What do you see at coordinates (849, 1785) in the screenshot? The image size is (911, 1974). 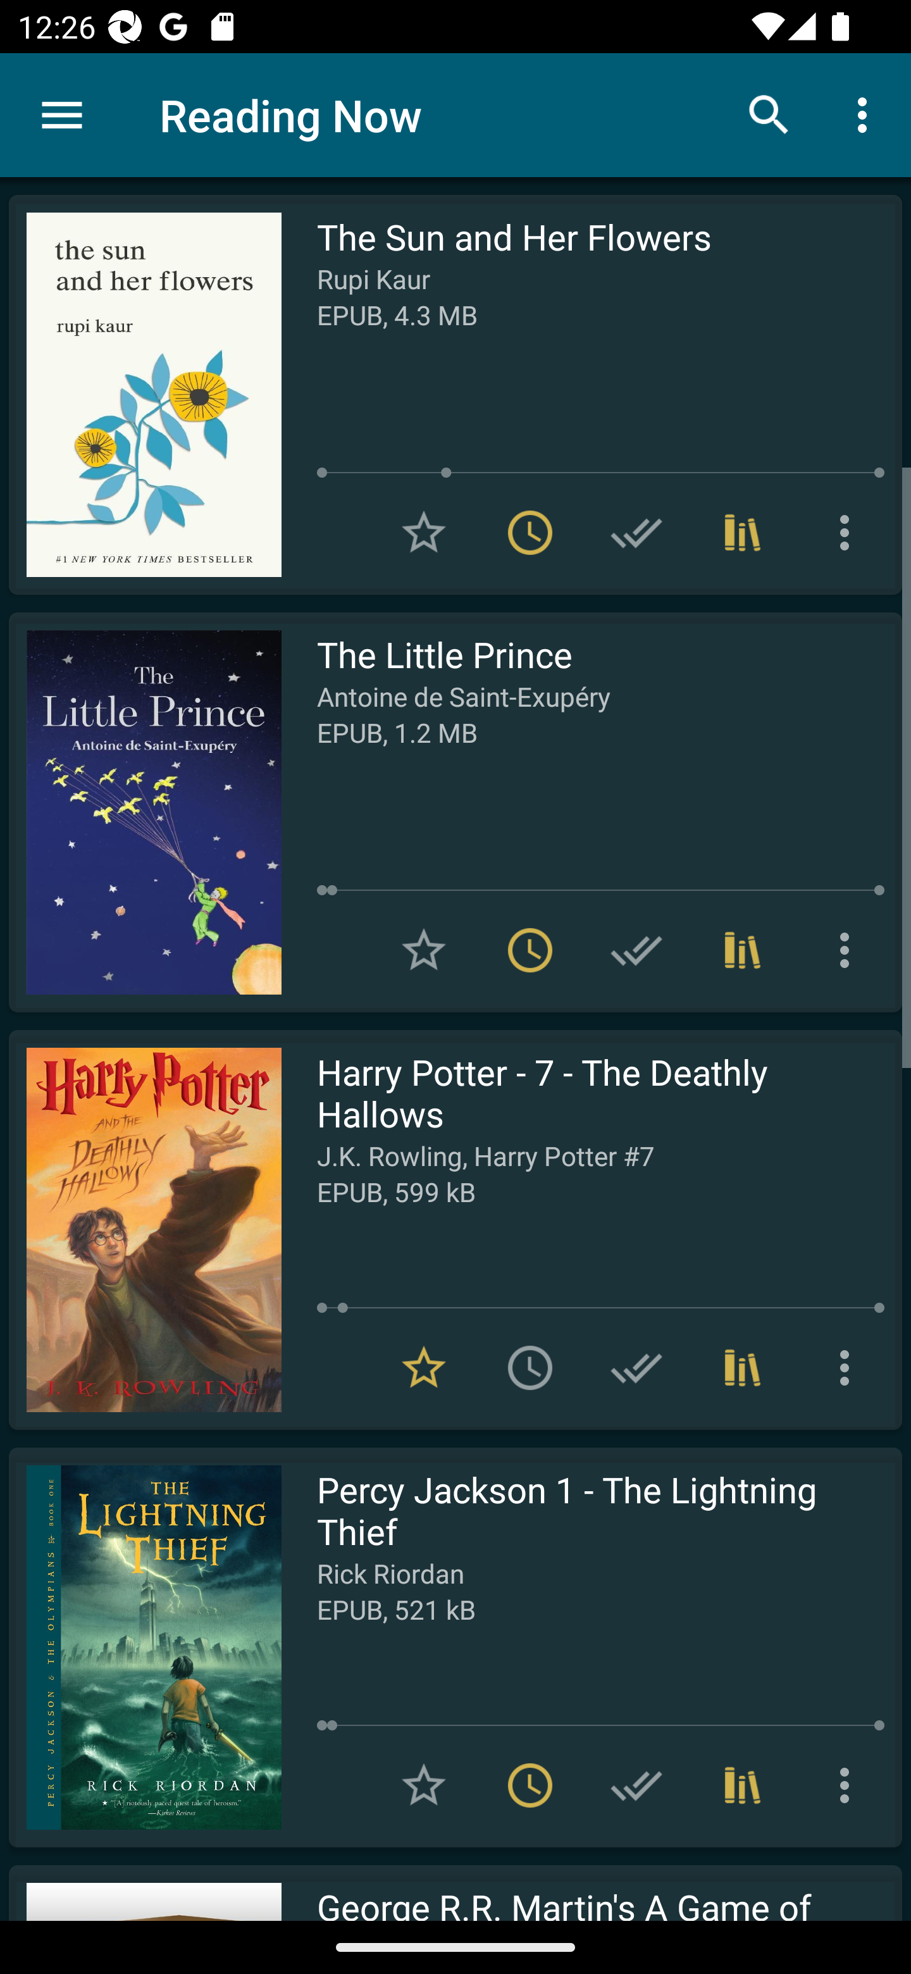 I see `More options` at bounding box center [849, 1785].